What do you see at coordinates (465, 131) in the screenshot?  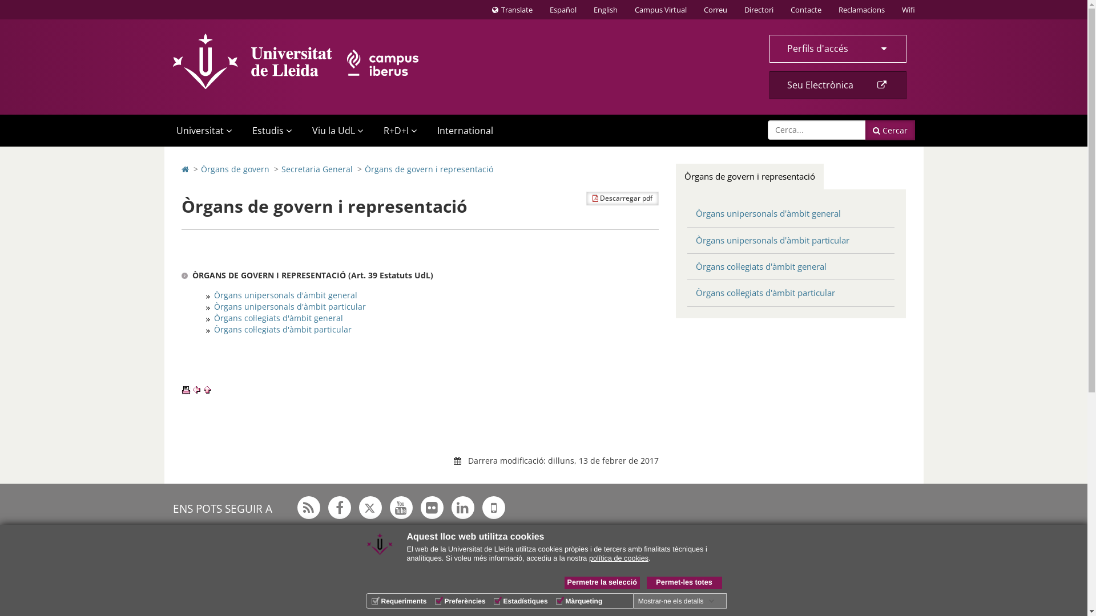 I see `International` at bounding box center [465, 131].